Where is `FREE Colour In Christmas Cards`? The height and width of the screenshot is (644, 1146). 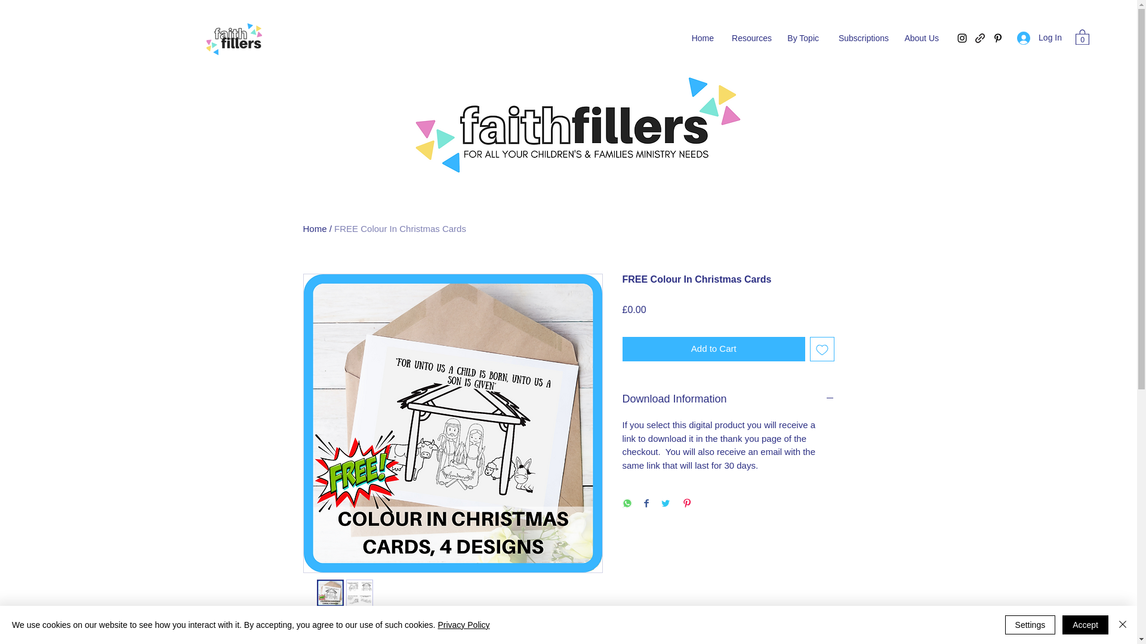 FREE Colour In Christmas Cards is located at coordinates (400, 228).